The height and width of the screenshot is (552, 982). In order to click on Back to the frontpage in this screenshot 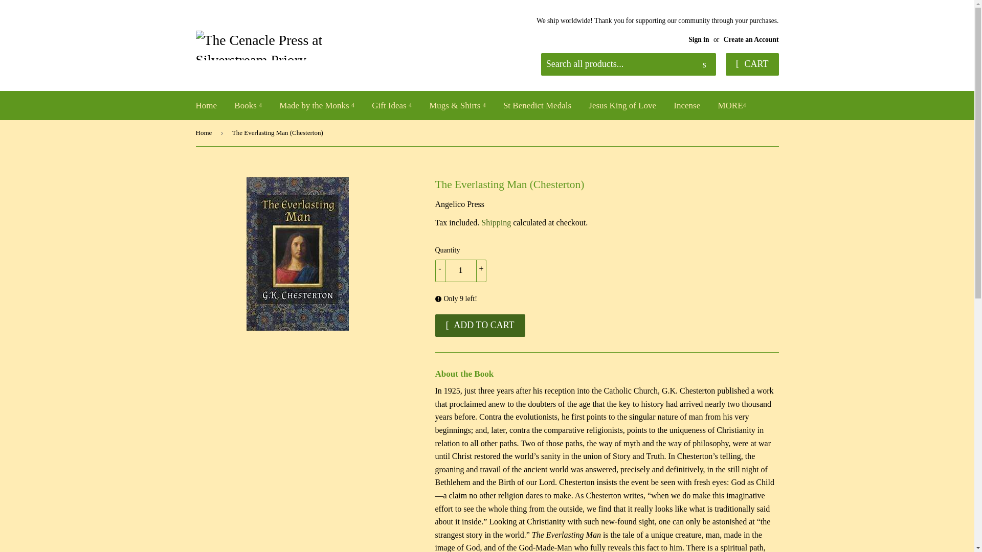, I will do `click(205, 133)`.